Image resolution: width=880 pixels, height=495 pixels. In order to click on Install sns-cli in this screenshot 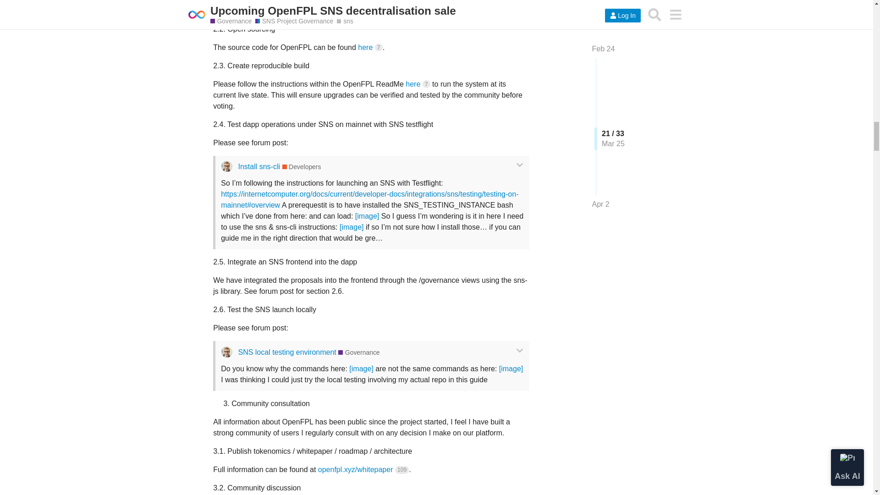, I will do `click(258, 166)`.